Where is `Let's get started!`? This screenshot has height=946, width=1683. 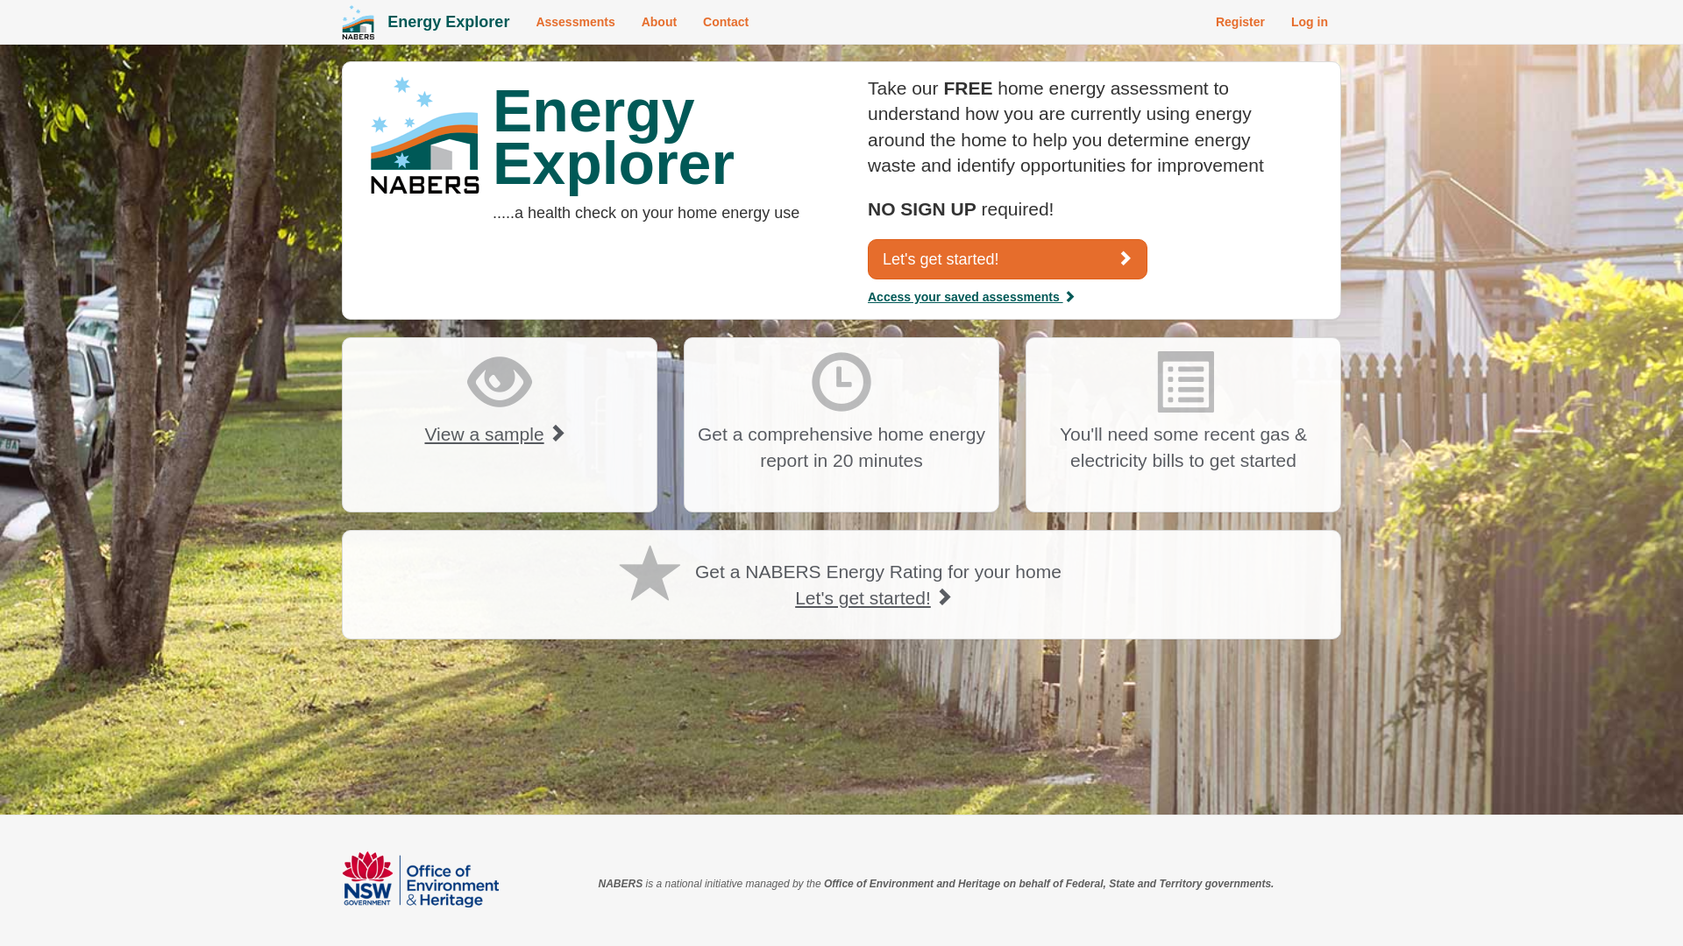 Let's get started! is located at coordinates (878, 600).